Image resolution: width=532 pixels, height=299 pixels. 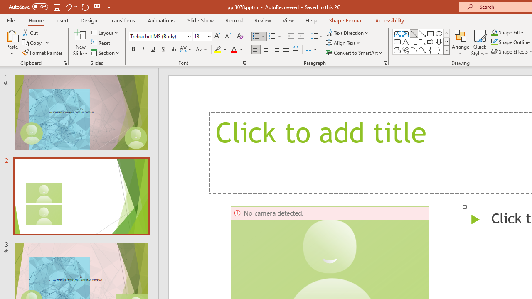 I want to click on Strikethrough, so click(x=173, y=50).